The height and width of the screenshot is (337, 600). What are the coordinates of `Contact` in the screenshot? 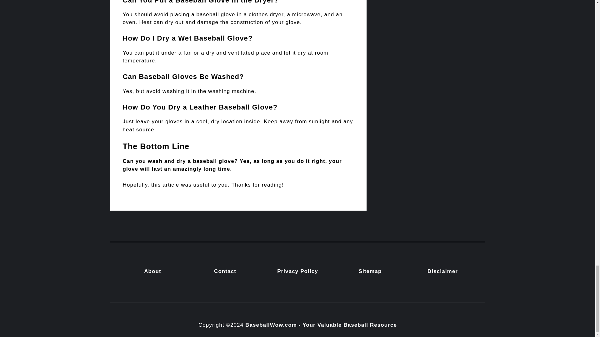 It's located at (225, 271).